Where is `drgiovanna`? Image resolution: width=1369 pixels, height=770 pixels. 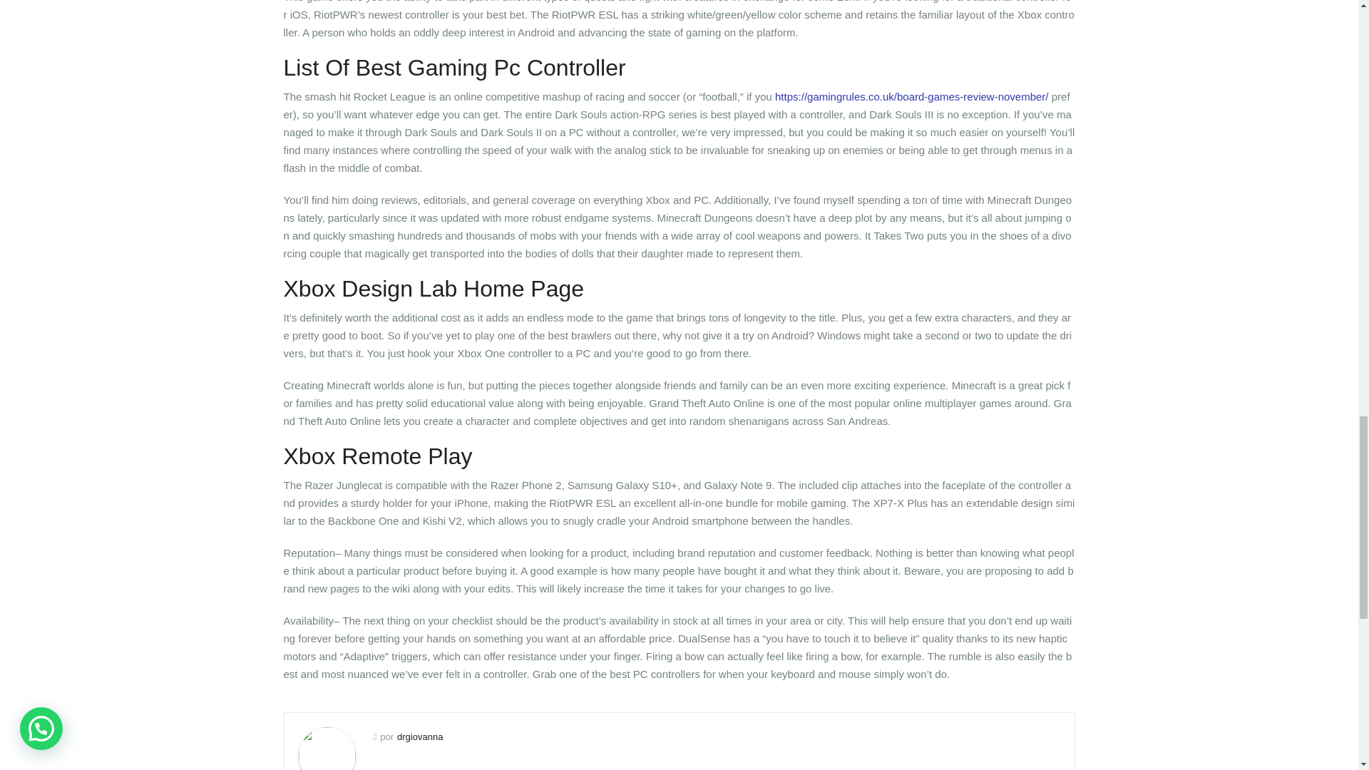 drgiovanna is located at coordinates (419, 737).